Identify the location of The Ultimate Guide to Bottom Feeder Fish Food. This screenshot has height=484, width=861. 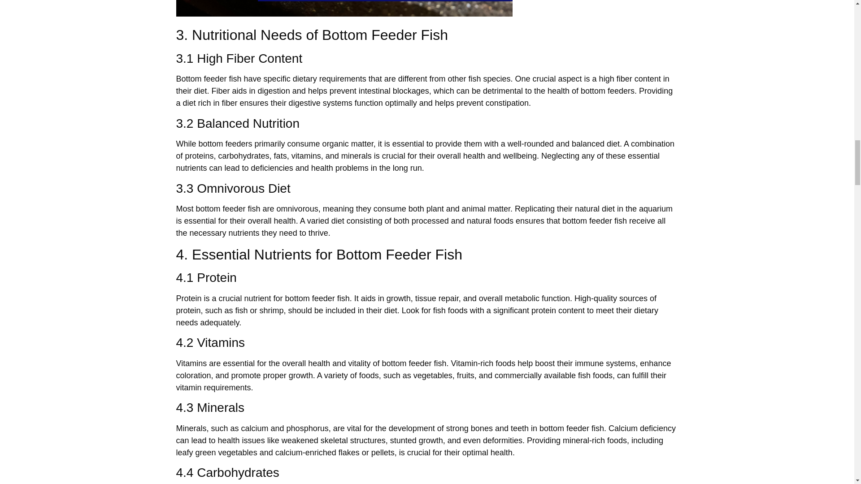
(344, 8).